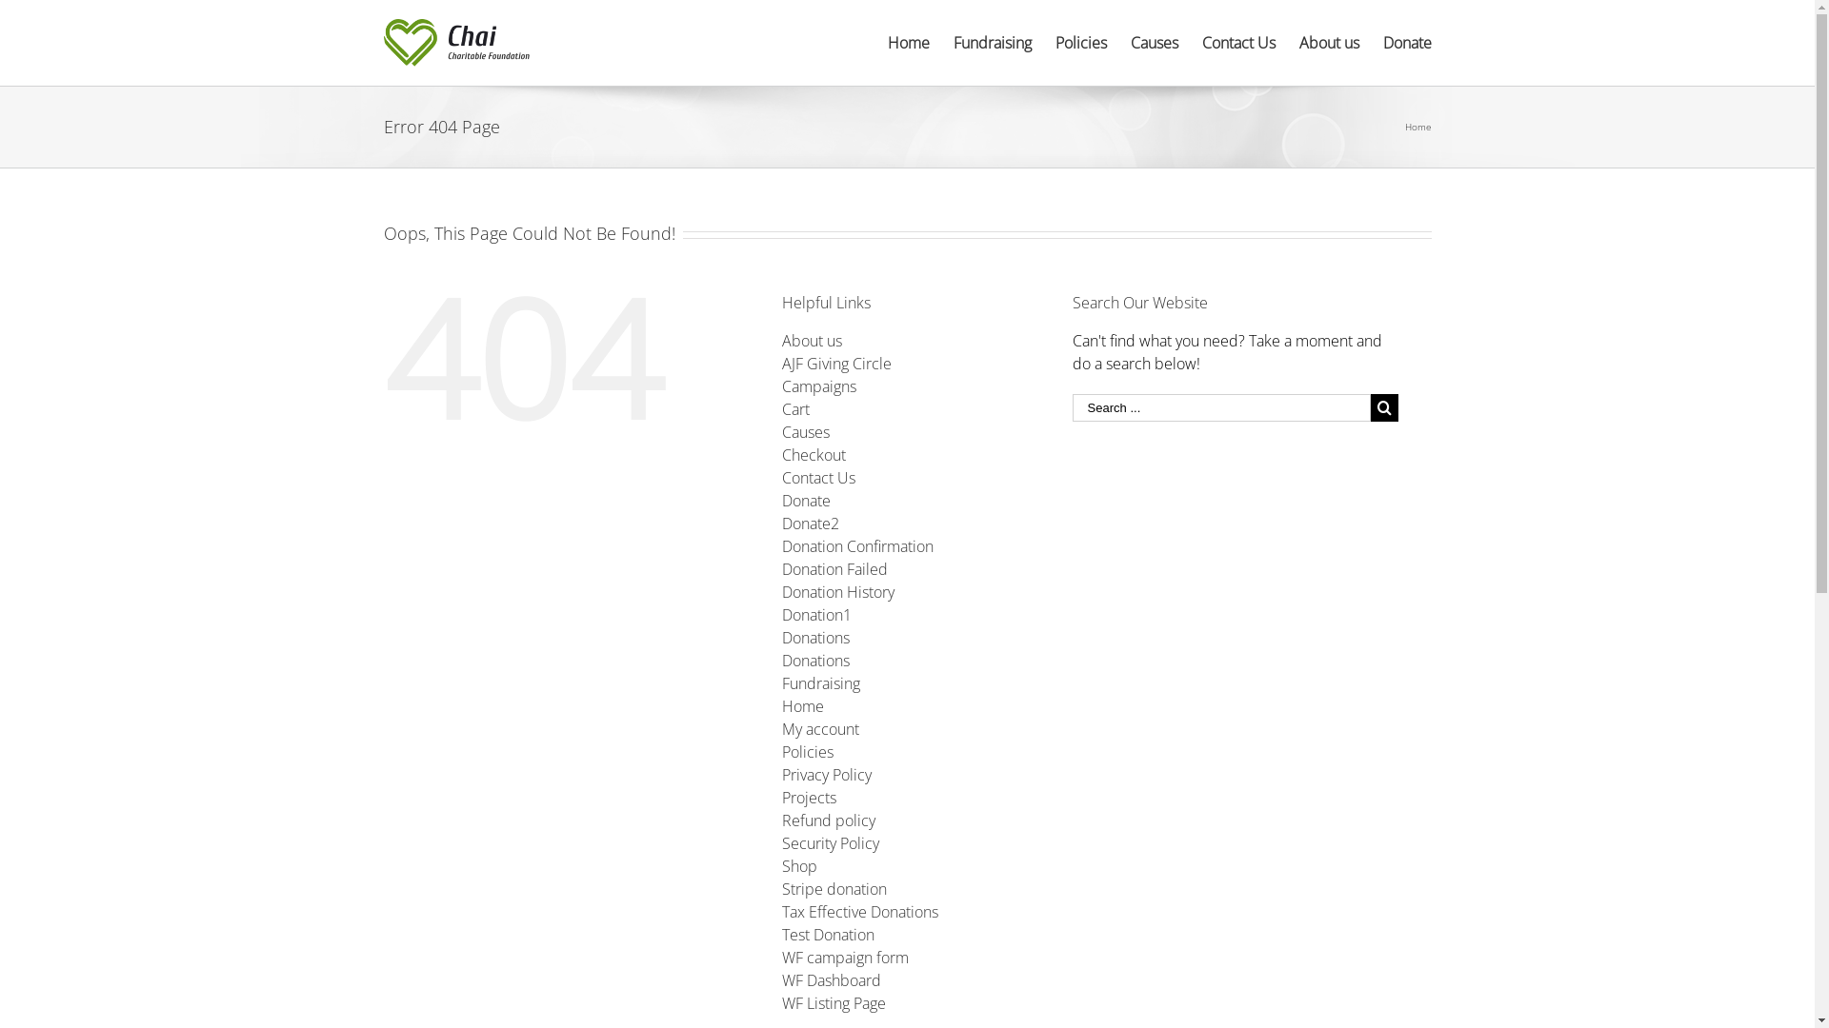 This screenshot has width=1829, height=1028. What do you see at coordinates (821, 683) in the screenshot?
I see `Fundraising` at bounding box center [821, 683].